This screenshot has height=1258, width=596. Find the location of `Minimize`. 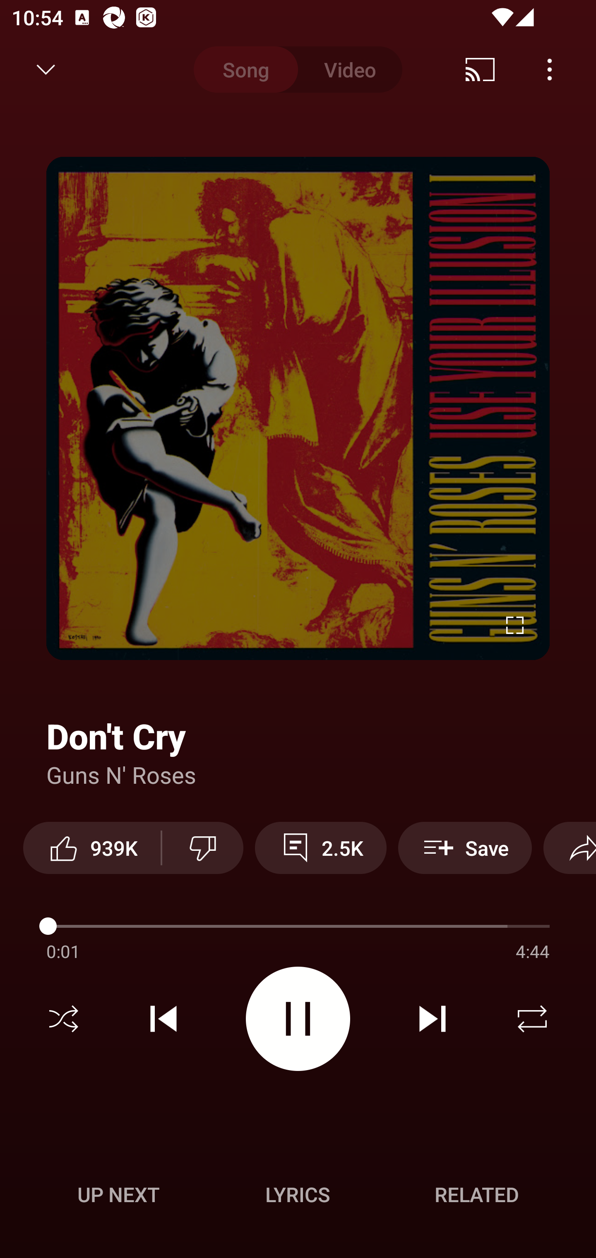

Minimize is located at coordinates (46, 70).